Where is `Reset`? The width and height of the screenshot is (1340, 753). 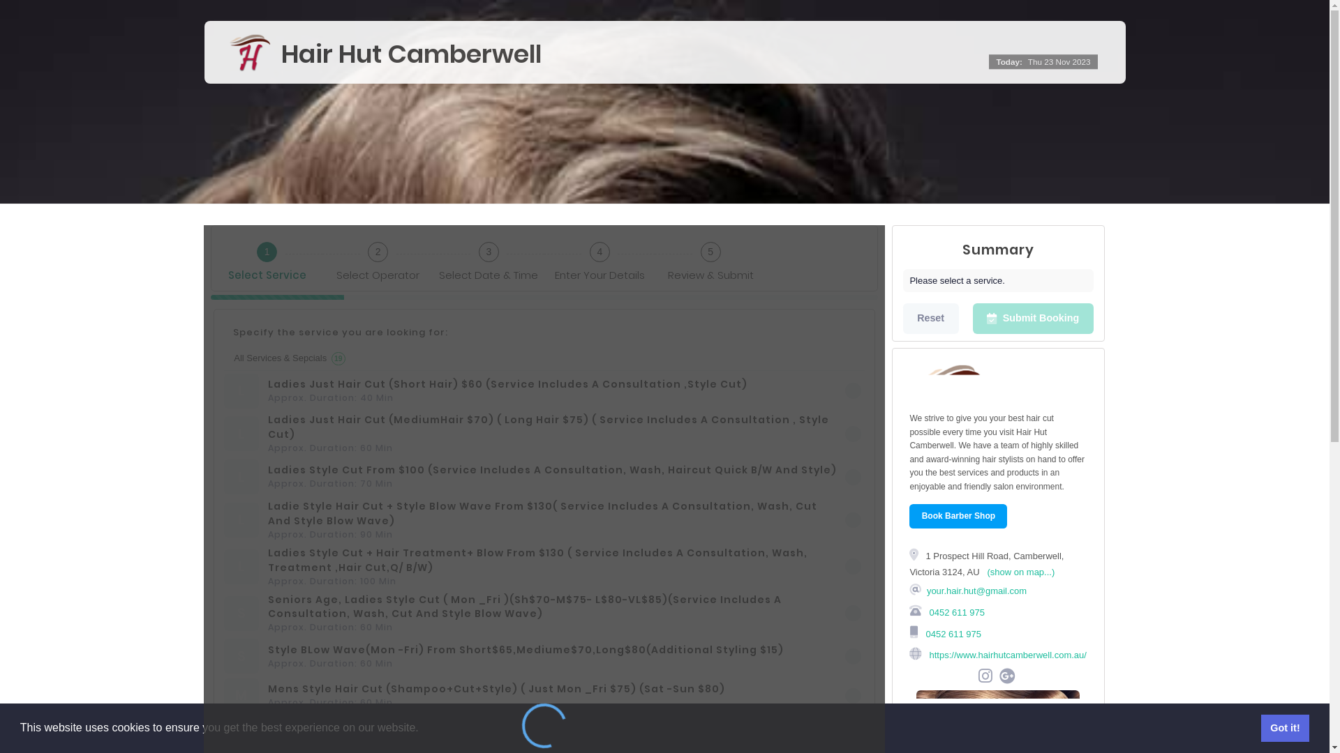 Reset is located at coordinates (931, 319).